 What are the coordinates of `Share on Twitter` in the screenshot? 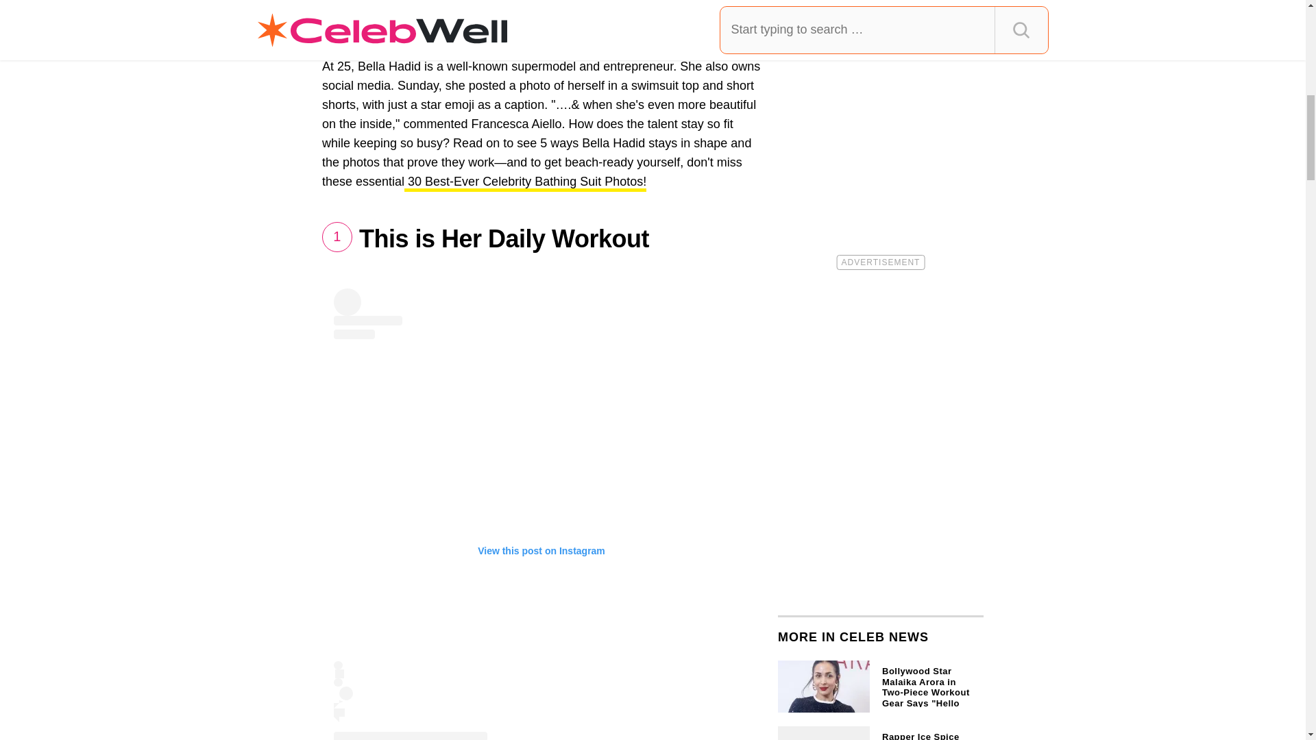 It's located at (465, 29).